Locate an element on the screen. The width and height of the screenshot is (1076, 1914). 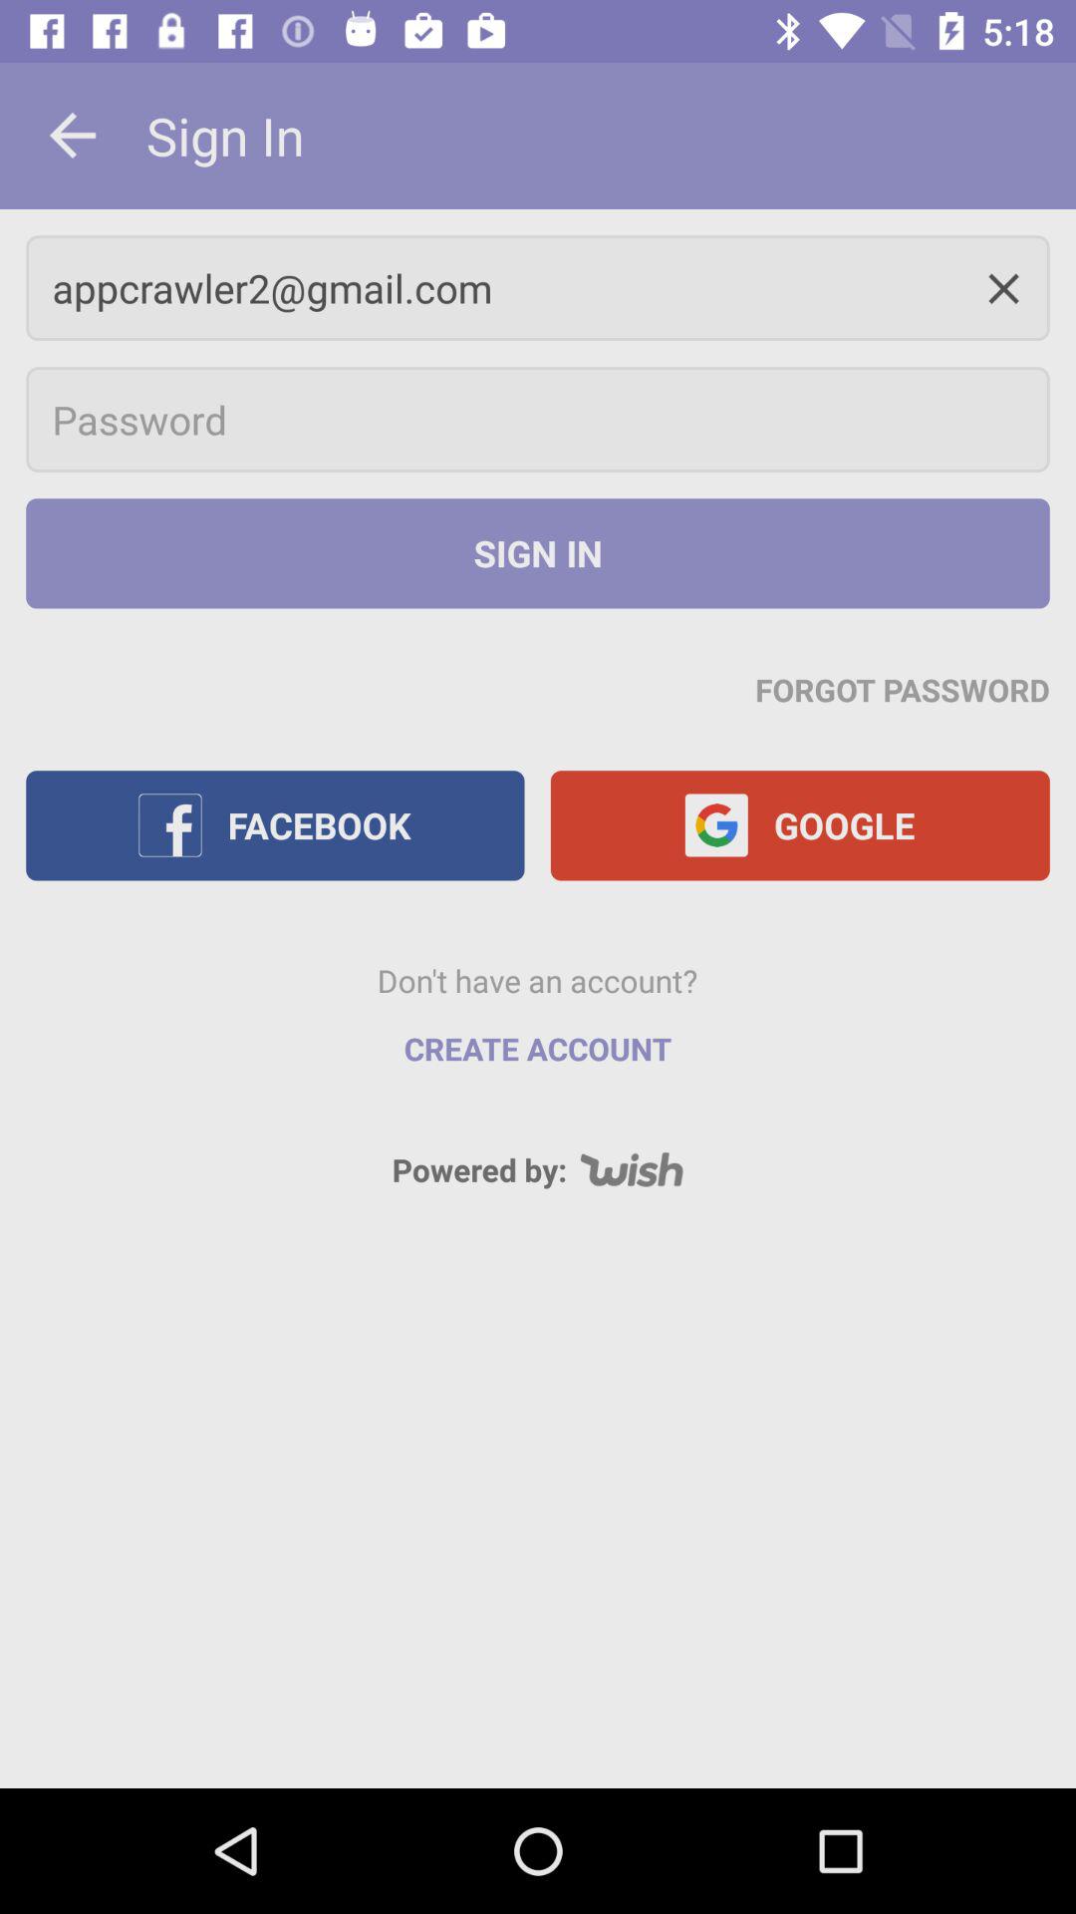
press item below don t have is located at coordinates (538, 1049).